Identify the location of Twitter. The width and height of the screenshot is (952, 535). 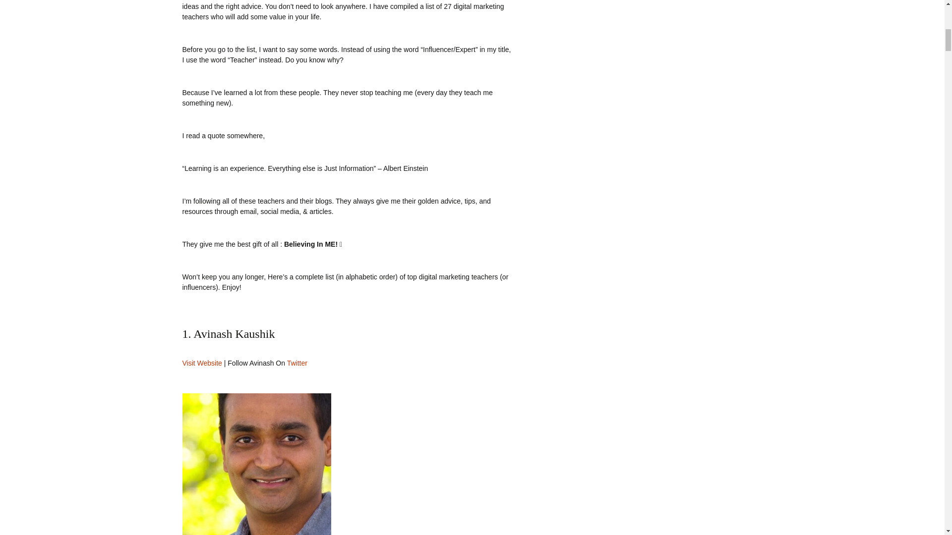
(297, 363).